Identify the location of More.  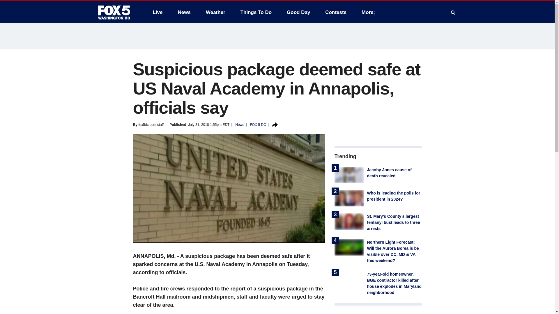
(369, 12).